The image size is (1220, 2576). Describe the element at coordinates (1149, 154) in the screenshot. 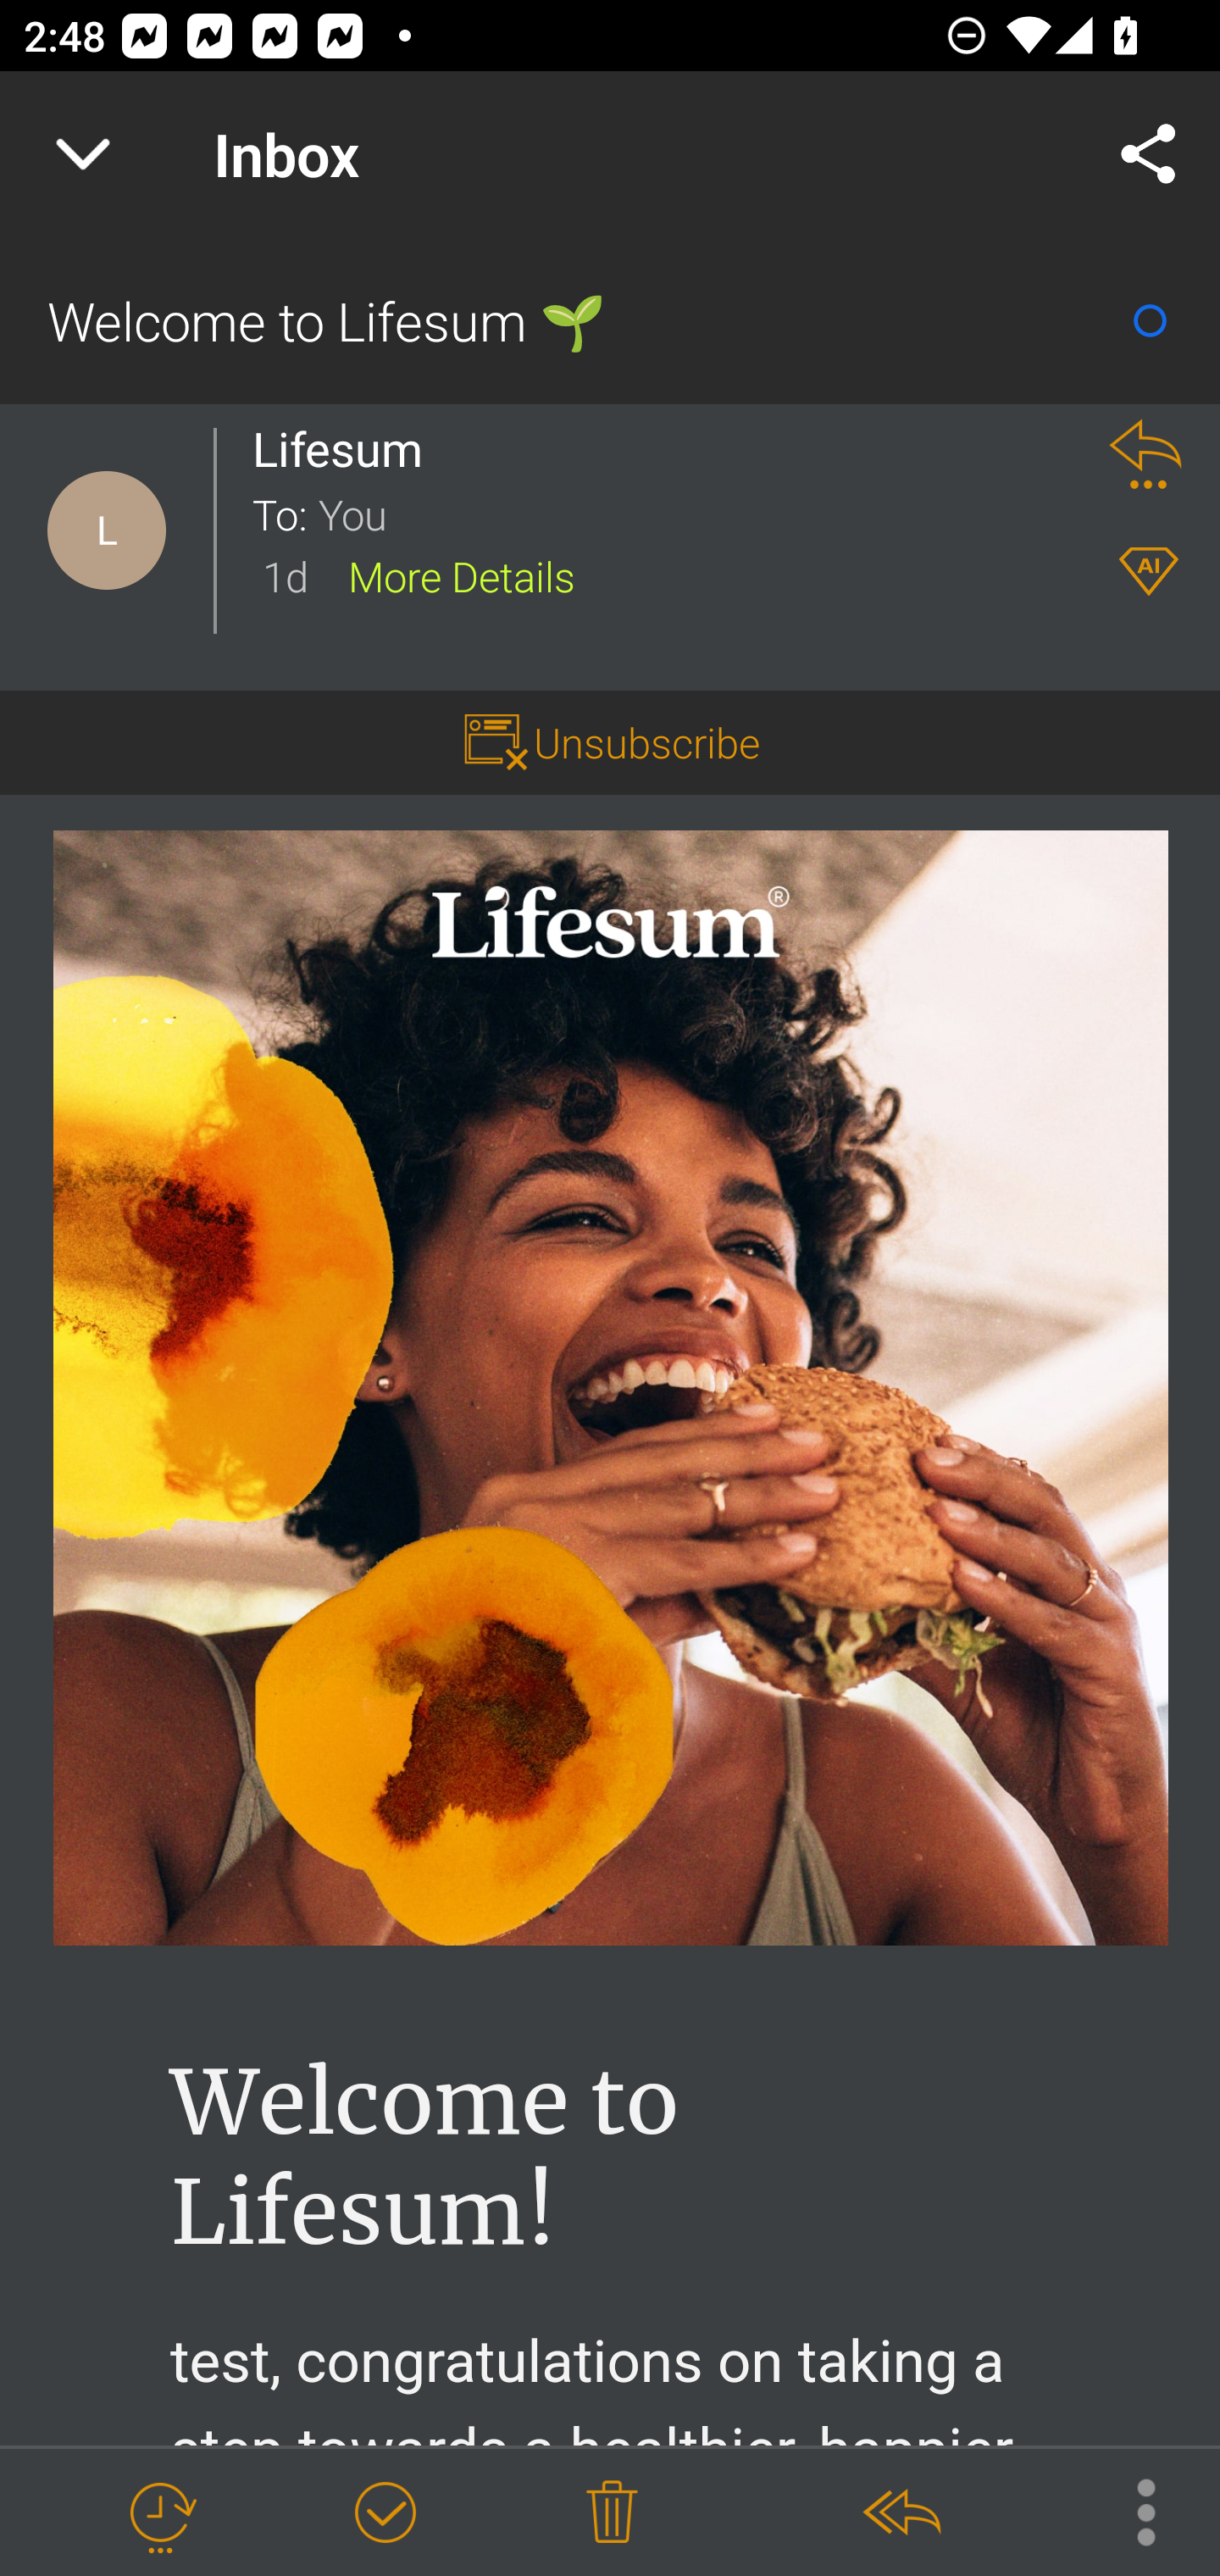

I see `Share` at that location.